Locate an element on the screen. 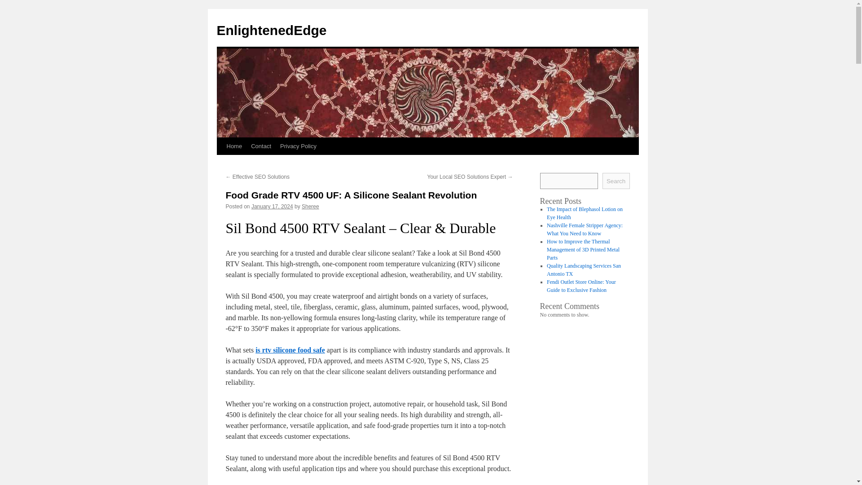  Skip to content is located at coordinates (220, 163).